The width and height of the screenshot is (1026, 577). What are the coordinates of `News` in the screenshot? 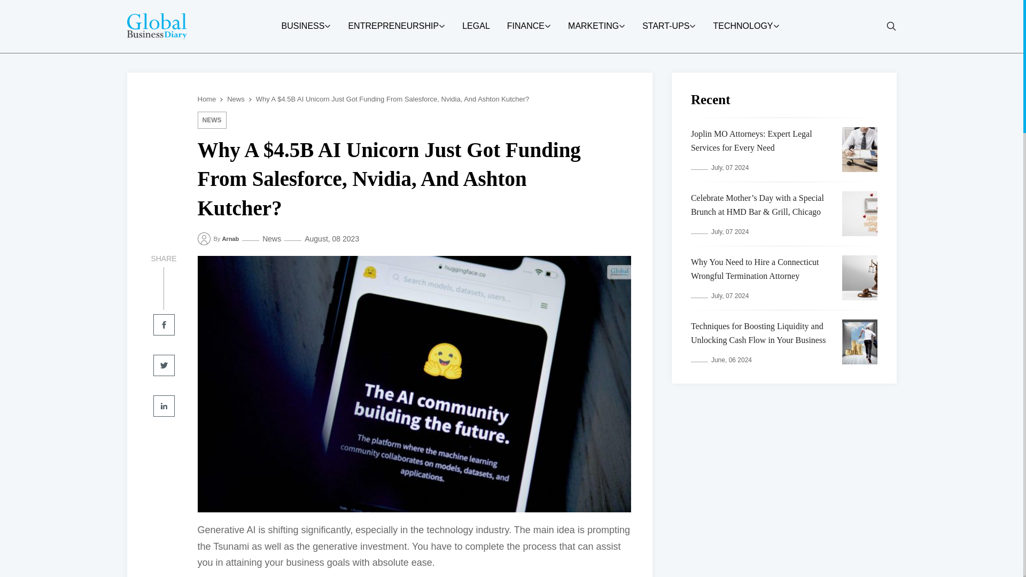 It's located at (212, 120).